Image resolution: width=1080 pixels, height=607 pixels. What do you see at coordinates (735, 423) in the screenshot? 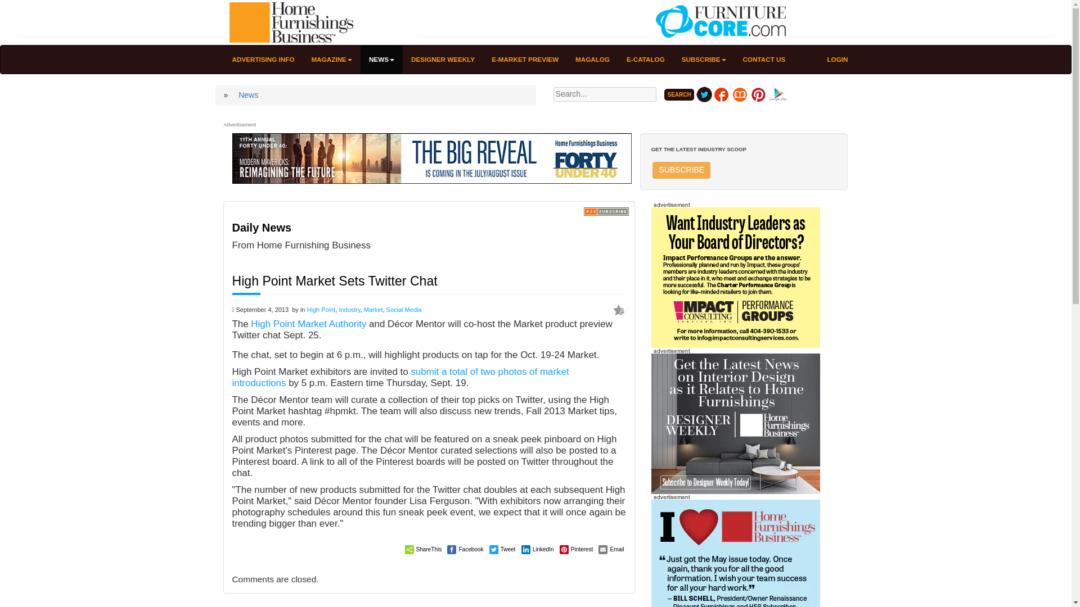
I see `HFB Designer Weekly` at bounding box center [735, 423].